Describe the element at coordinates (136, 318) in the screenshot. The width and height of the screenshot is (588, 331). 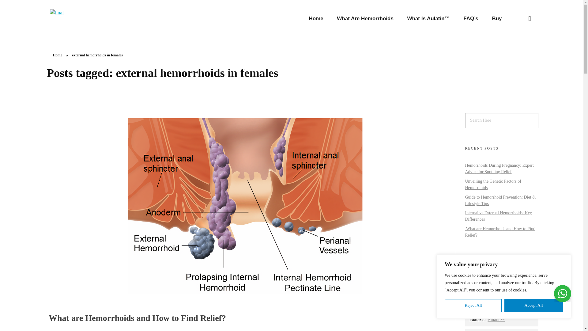
I see ` What are Hemorrhoids and How to Find Relief?` at that location.